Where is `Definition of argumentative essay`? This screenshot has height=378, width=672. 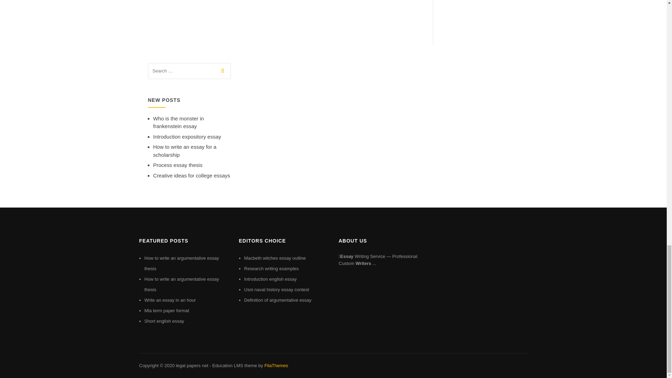
Definition of argumentative essay is located at coordinates (278, 300).